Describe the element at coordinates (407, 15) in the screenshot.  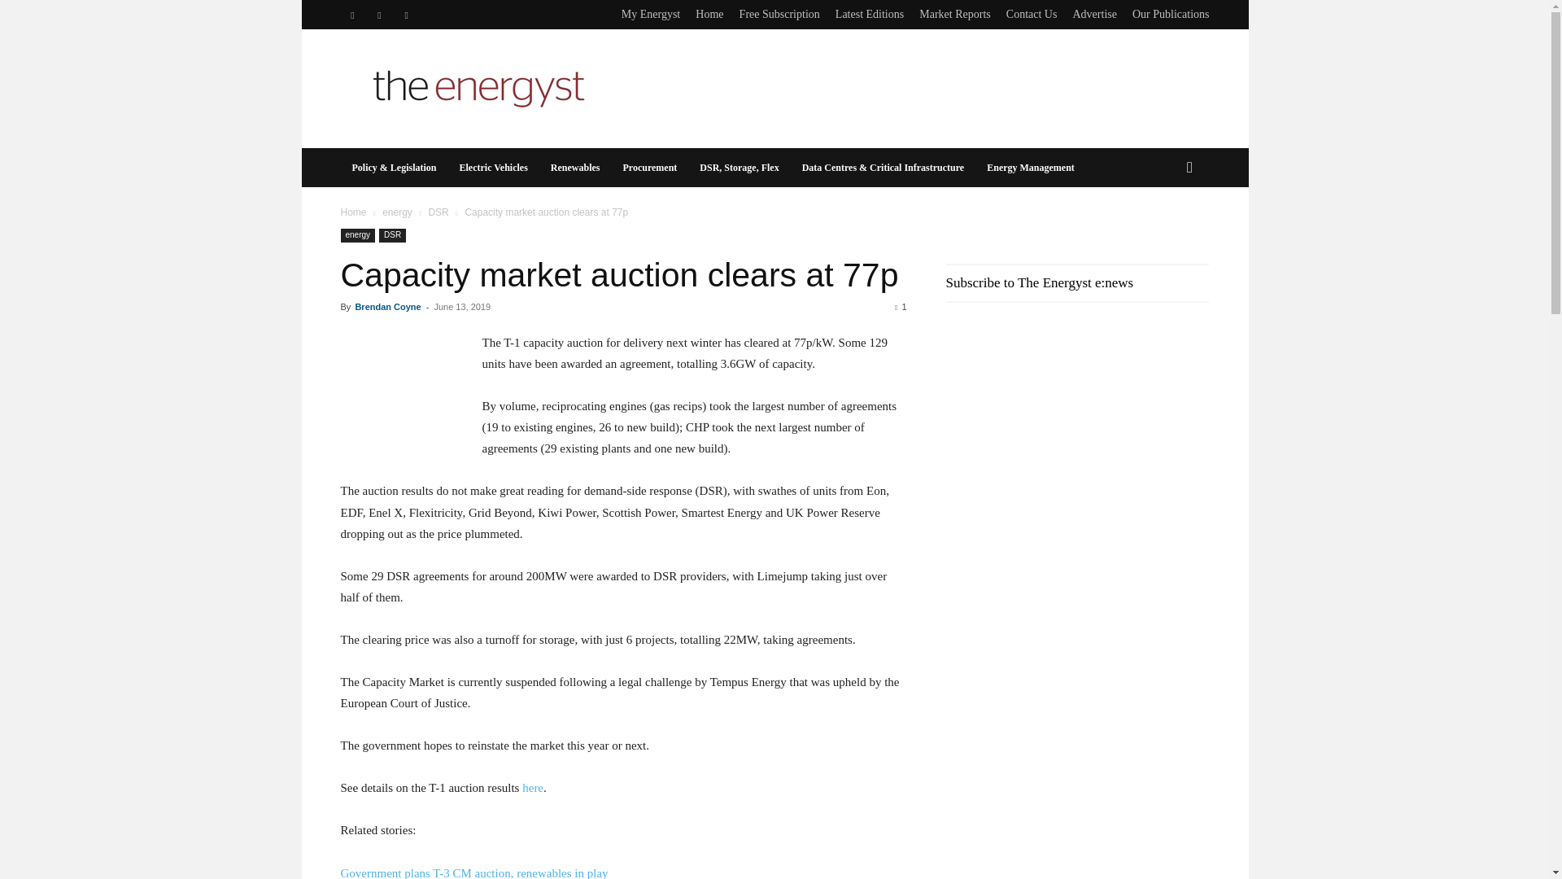
I see `Youtube` at that location.